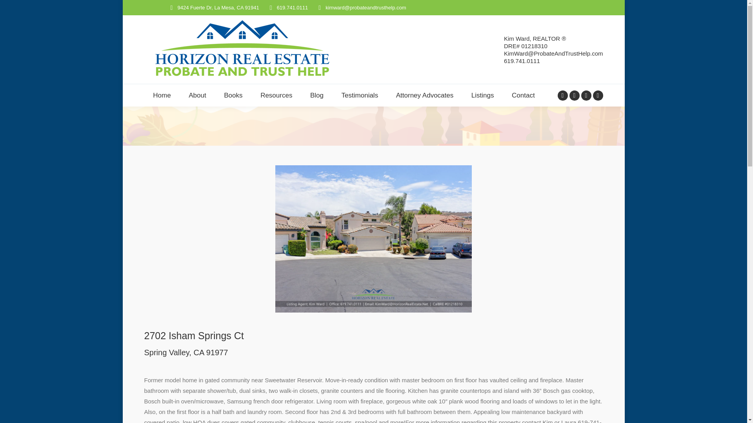 This screenshot has width=753, height=423. Describe the element at coordinates (562, 96) in the screenshot. I see `Facebook page opens in new window` at that location.